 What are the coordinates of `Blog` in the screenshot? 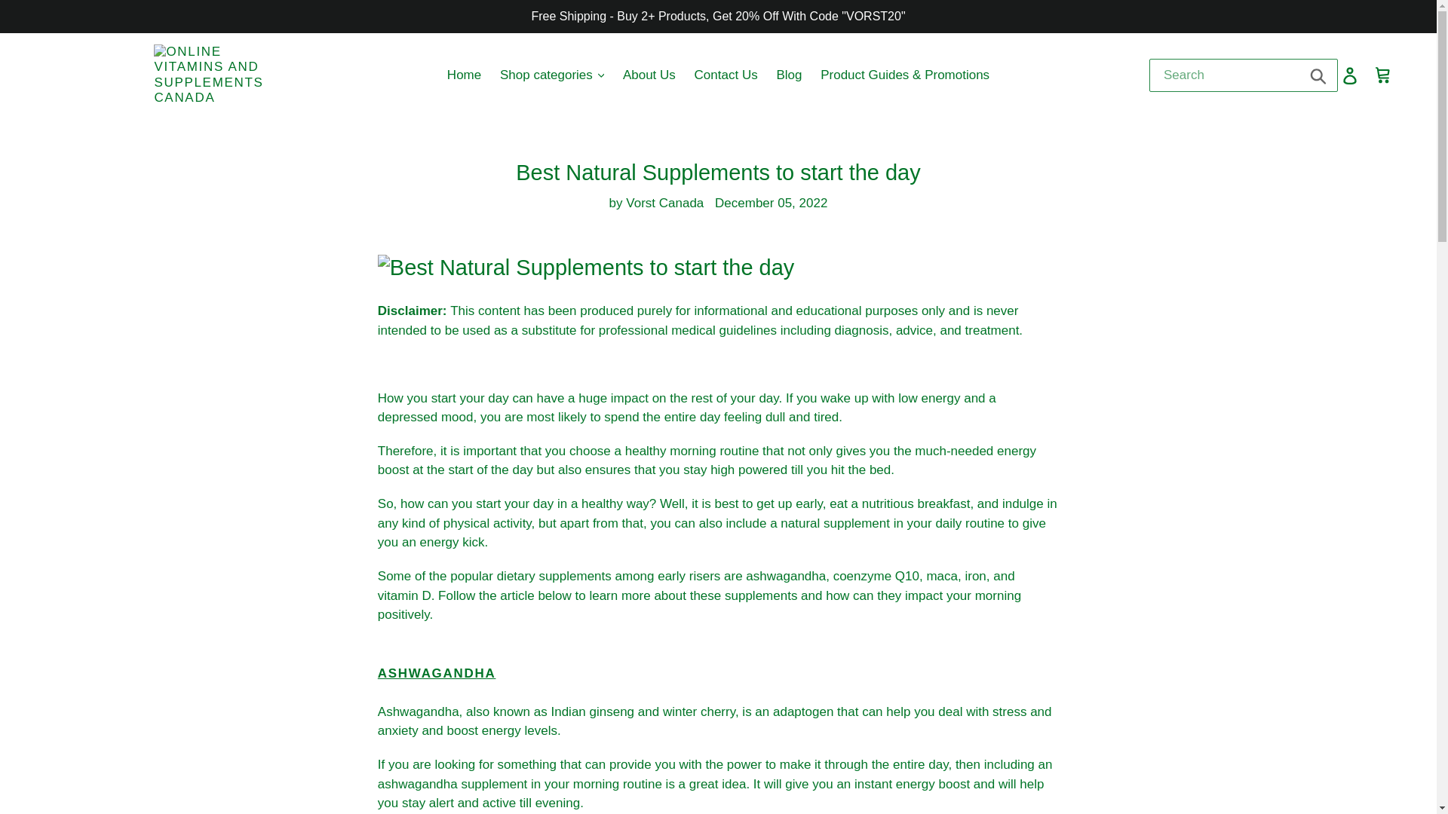 It's located at (789, 75).